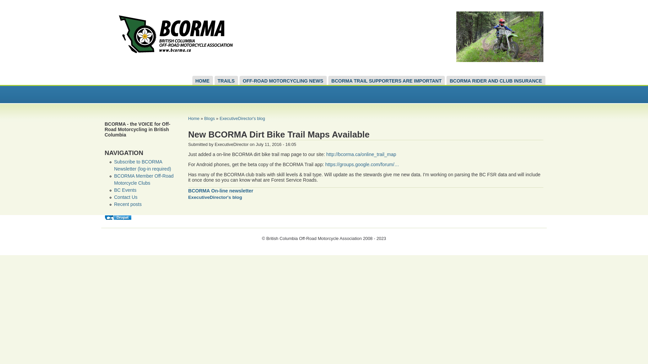 This screenshot has width=648, height=364. I want to click on Recent posts, so click(128, 204).